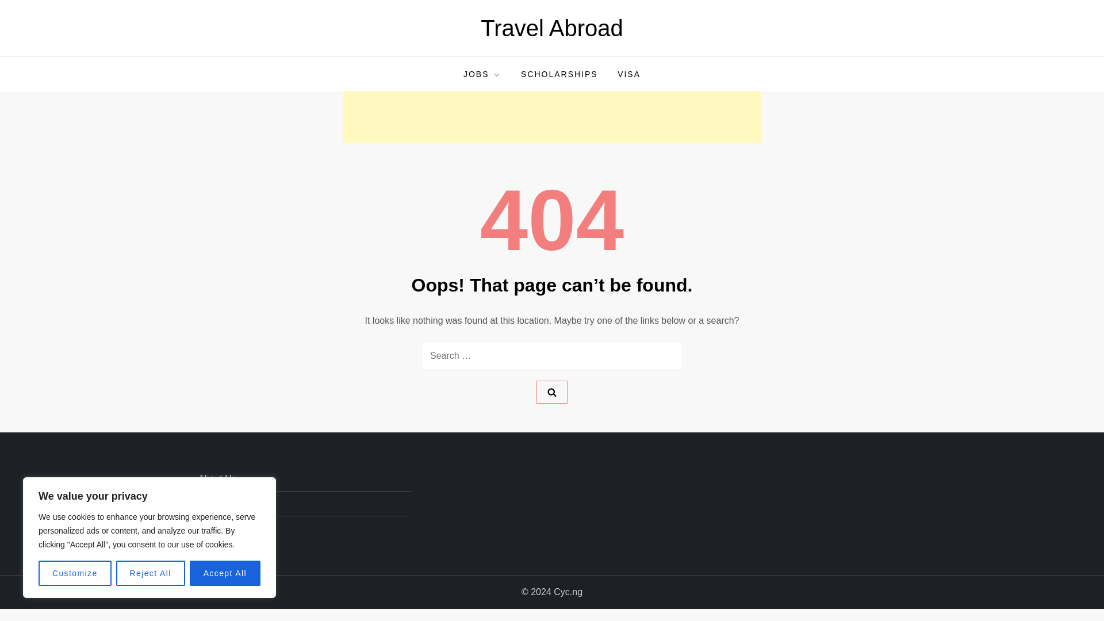 This screenshot has width=1104, height=621. What do you see at coordinates (75, 573) in the screenshot?
I see `Customize` at bounding box center [75, 573].